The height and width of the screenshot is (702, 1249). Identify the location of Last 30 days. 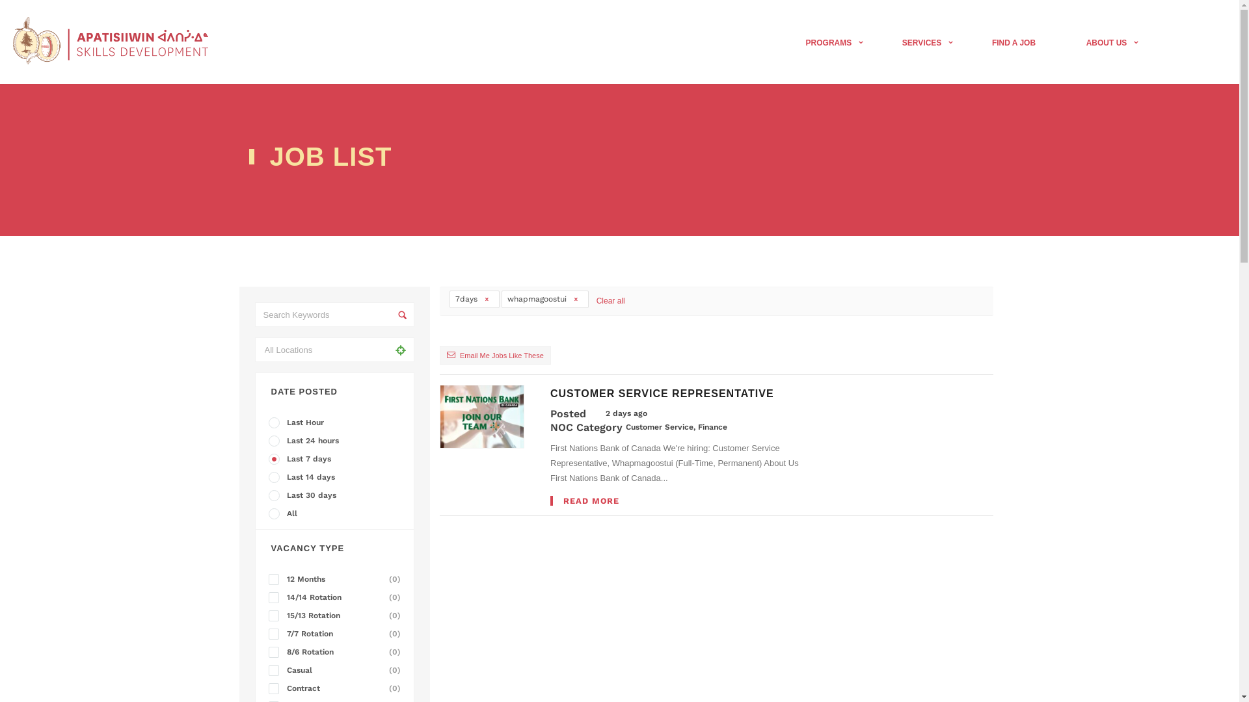
(337, 495).